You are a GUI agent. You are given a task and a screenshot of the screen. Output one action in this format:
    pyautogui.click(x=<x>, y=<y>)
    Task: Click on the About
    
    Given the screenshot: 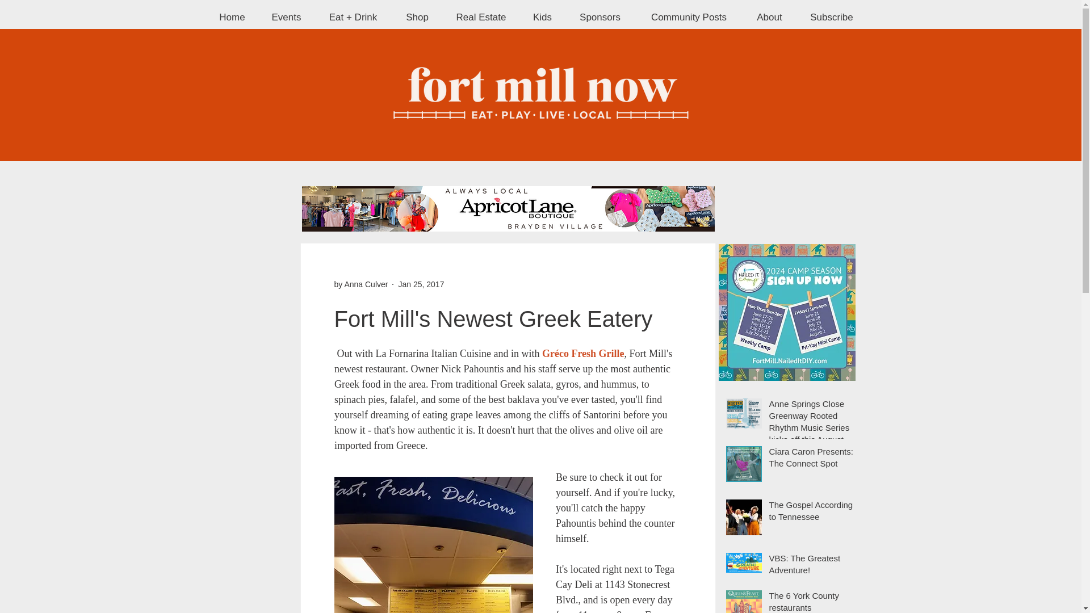 What is the action you would take?
    pyautogui.click(x=769, y=17)
    